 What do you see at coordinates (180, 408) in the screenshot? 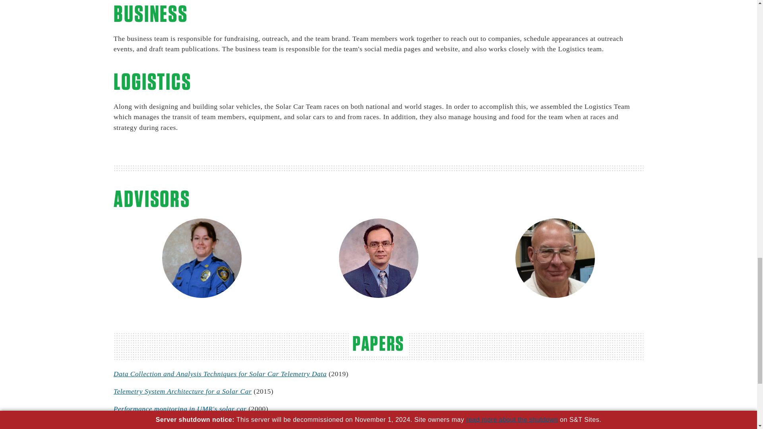
I see `Performance monitoring in UMR's solar car` at bounding box center [180, 408].